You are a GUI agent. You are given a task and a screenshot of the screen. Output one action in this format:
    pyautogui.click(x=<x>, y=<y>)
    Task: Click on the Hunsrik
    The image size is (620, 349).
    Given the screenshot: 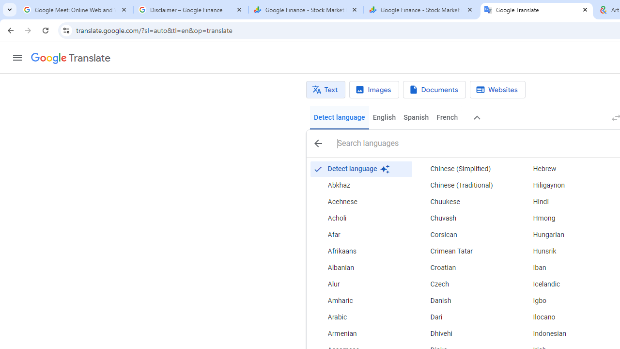 What is the action you would take?
    pyautogui.click(x=566, y=251)
    